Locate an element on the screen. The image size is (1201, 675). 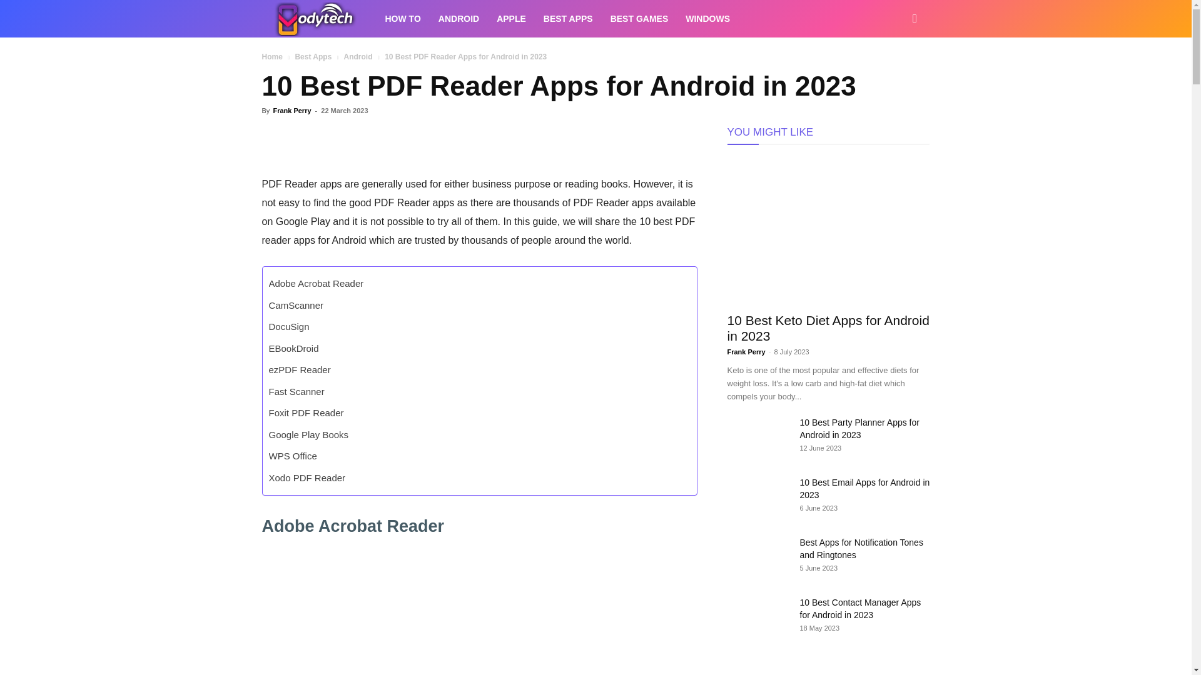
BEST APPS is located at coordinates (568, 19).